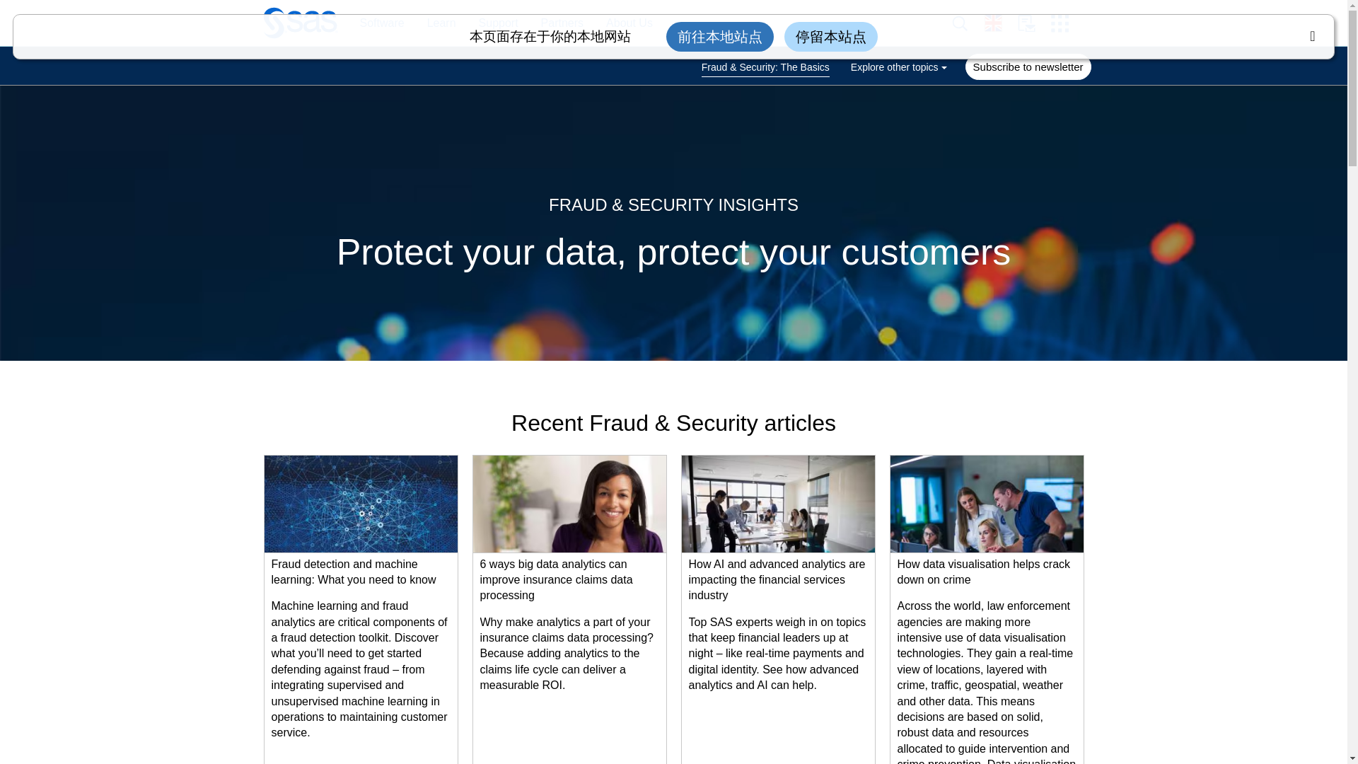  Describe the element at coordinates (434, 23) in the screenshot. I see `Learn` at that location.